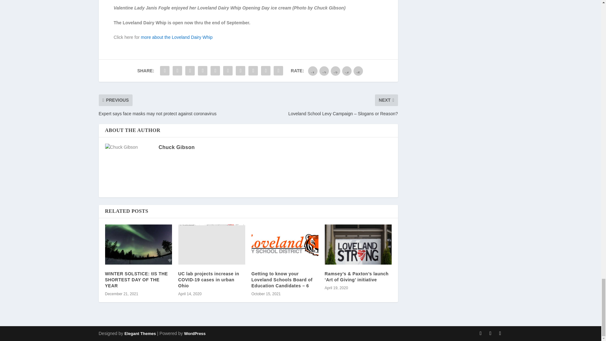 The height and width of the screenshot is (341, 606). What do you see at coordinates (203, 71) in the screenshot?
I see `Share "Opening Day at the Loveland Dairy Whip" via Tumblr` at bounding box center [203, 71].